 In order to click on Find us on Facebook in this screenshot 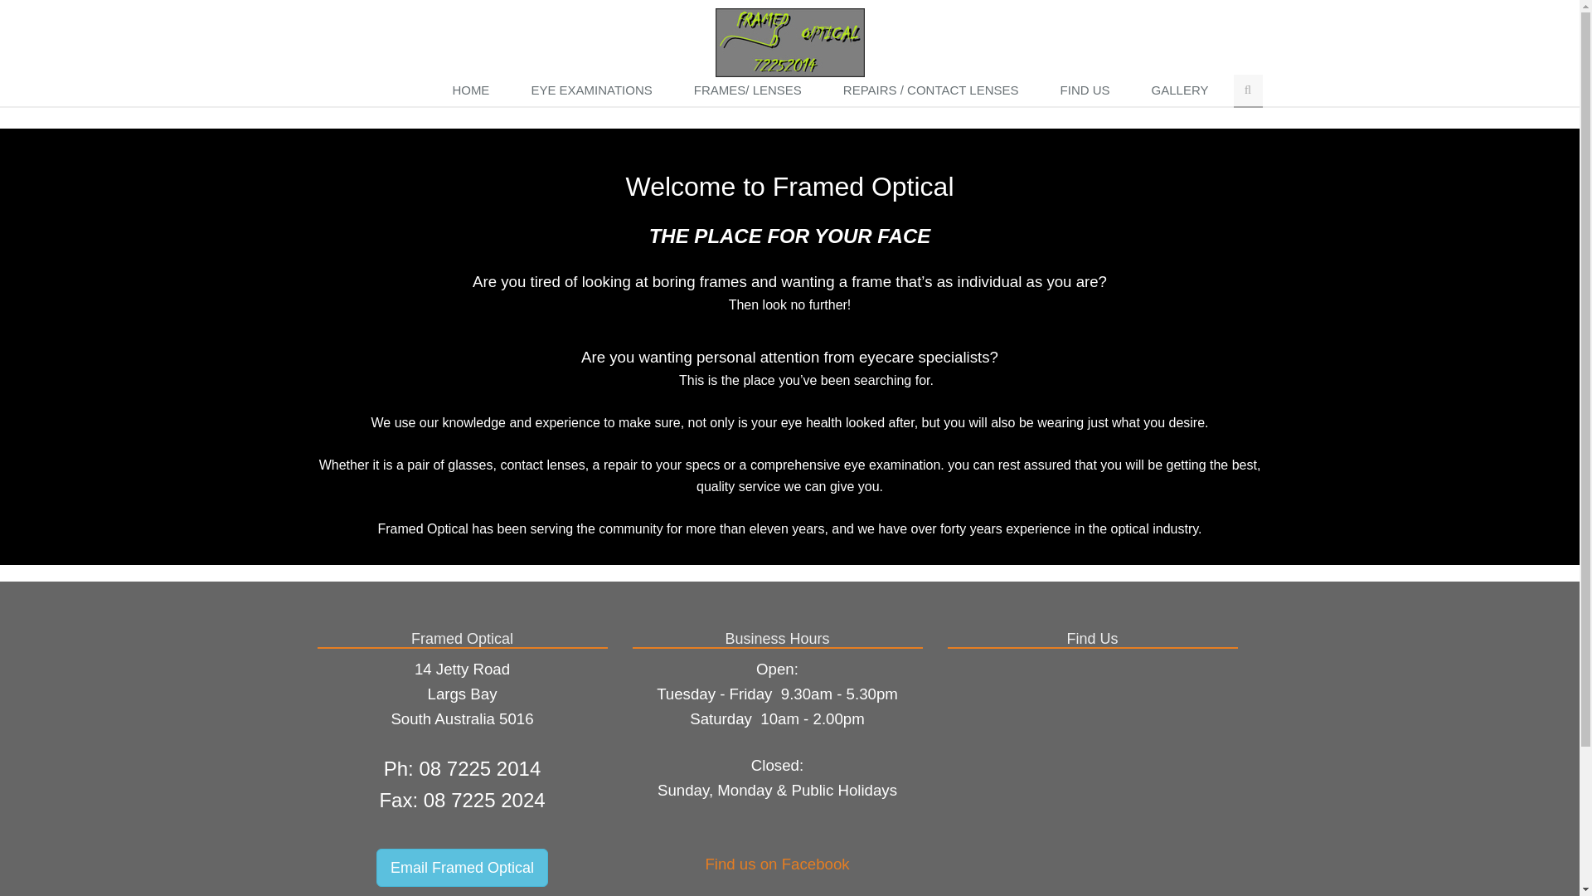, I will do `click(777, 864)`.